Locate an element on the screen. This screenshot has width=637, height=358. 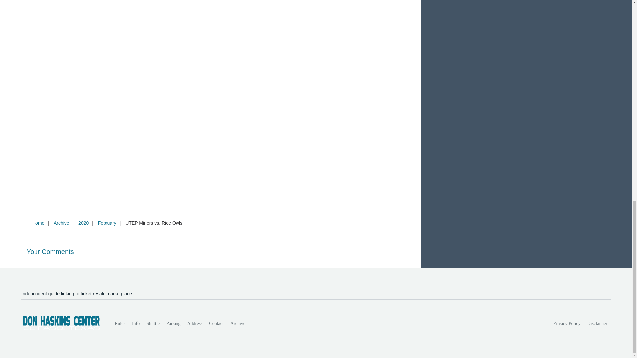
Privacy Policy is located at coordinates (567, 323).